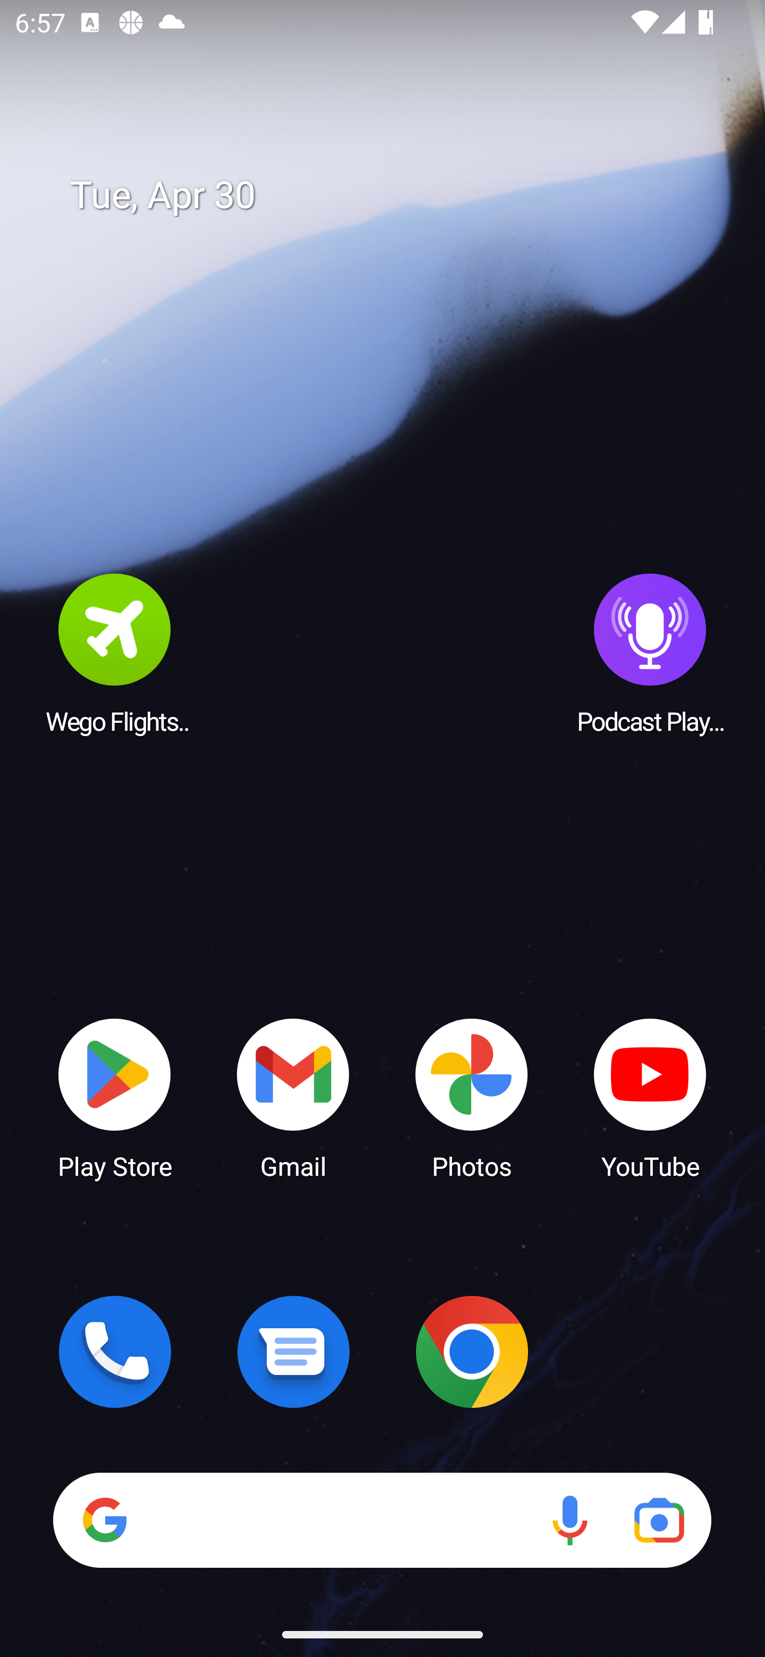 This screenshot has width=765, height=1657. Describe the element at coordinates (650, 1097) in the screenshot. I see `YouTube` at that location.